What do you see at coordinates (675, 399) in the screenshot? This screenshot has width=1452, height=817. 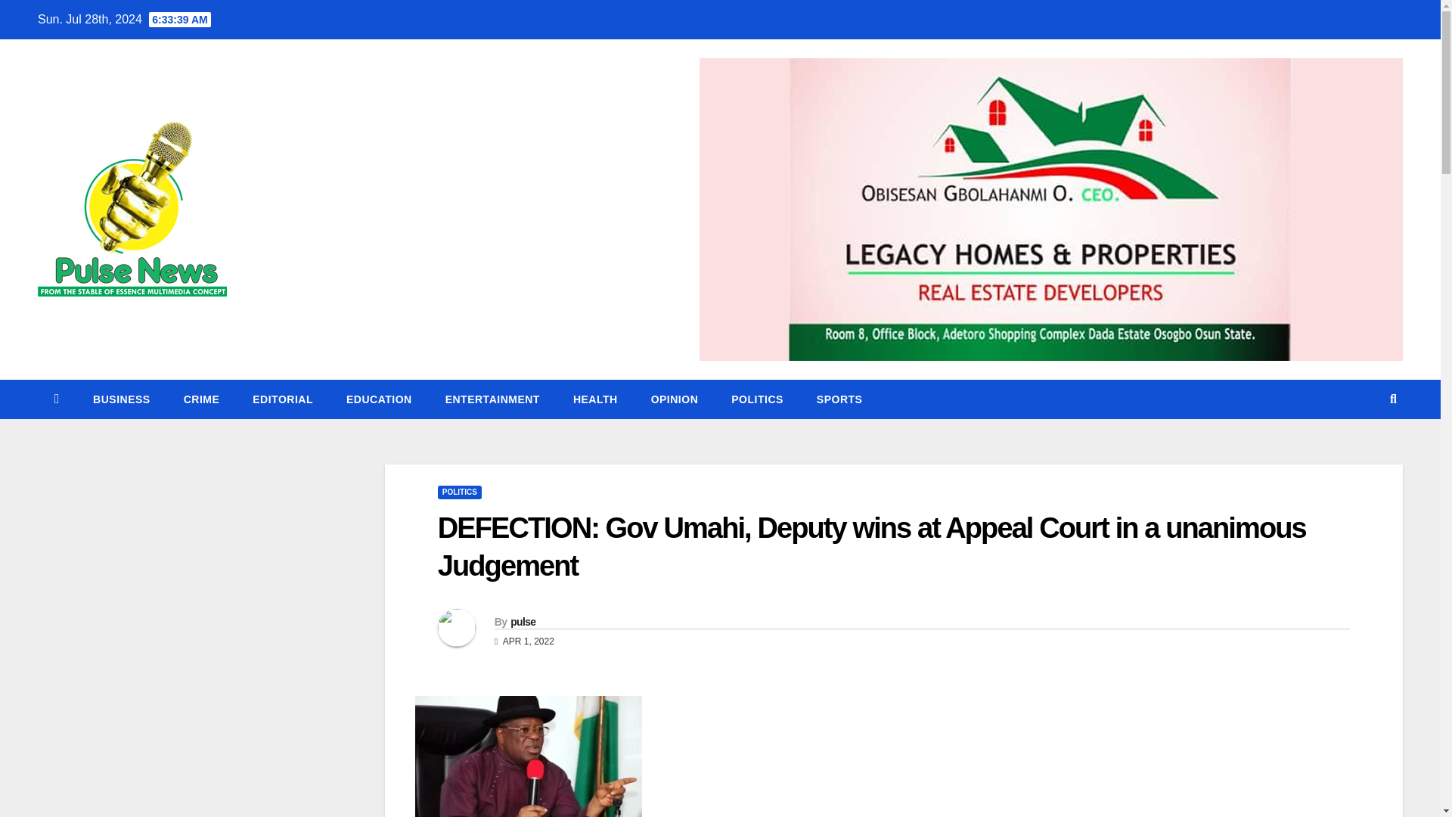 I see `Opinion` at bounding box center [675, 399].